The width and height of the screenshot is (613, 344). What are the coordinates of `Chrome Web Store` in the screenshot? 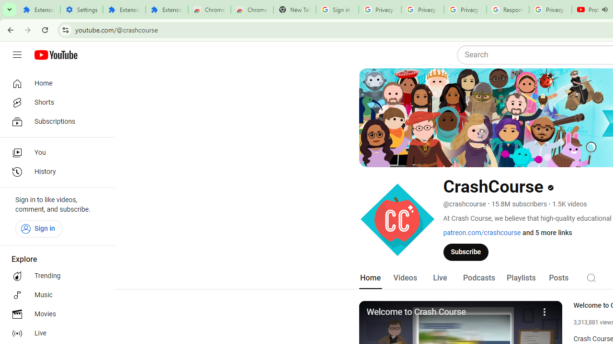 It's located at (210, 10).